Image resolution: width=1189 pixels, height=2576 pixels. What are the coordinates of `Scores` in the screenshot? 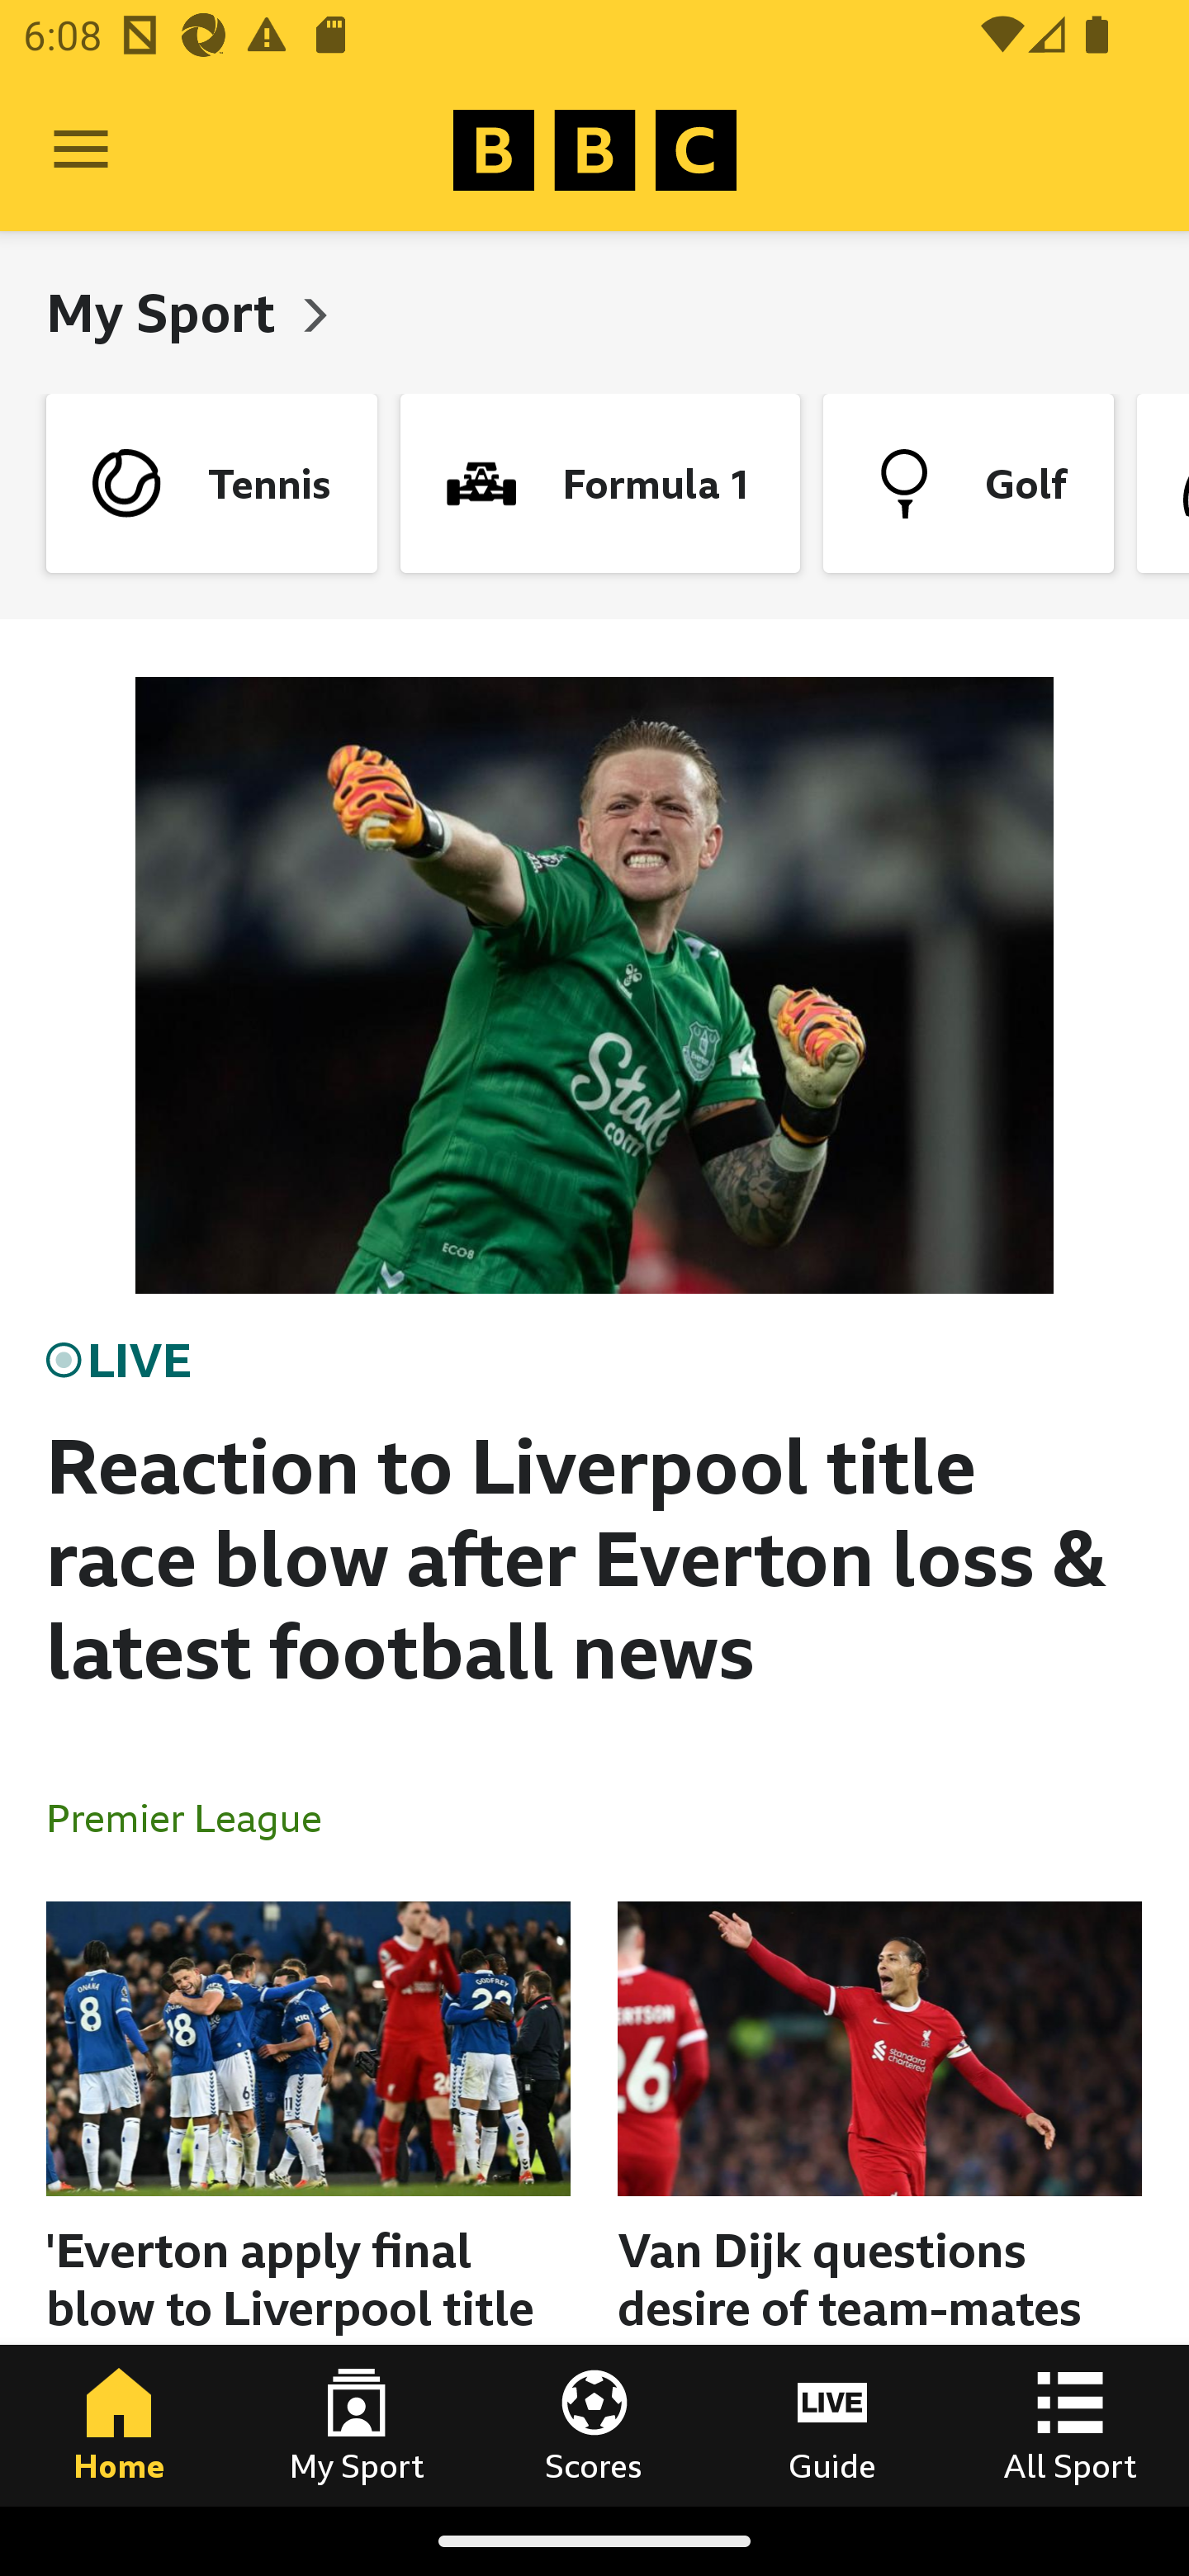 It's located at (594, 2425).